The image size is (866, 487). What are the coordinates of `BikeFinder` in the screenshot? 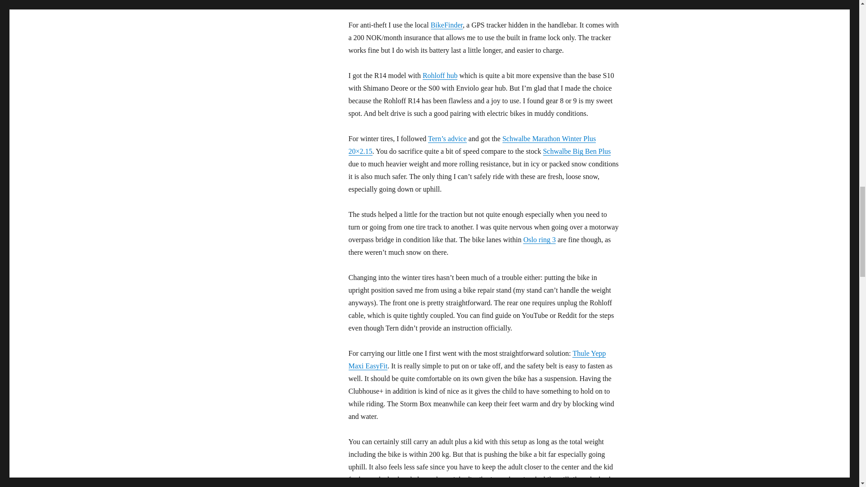 It's located at (447, 25).